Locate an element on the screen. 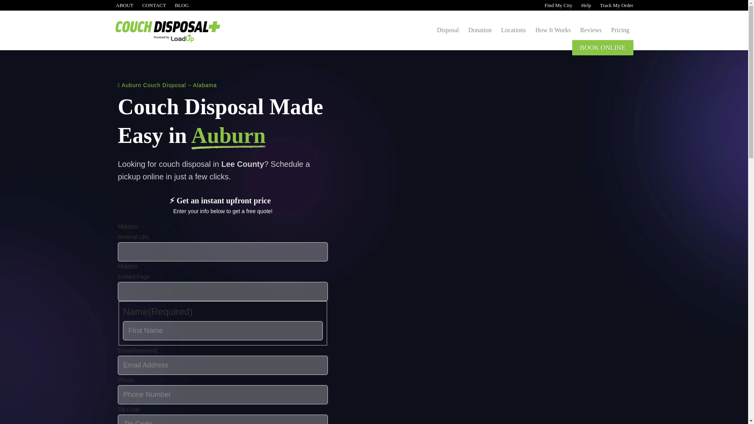  Auburn Couch Disposal is located at coordinates (223, 291).